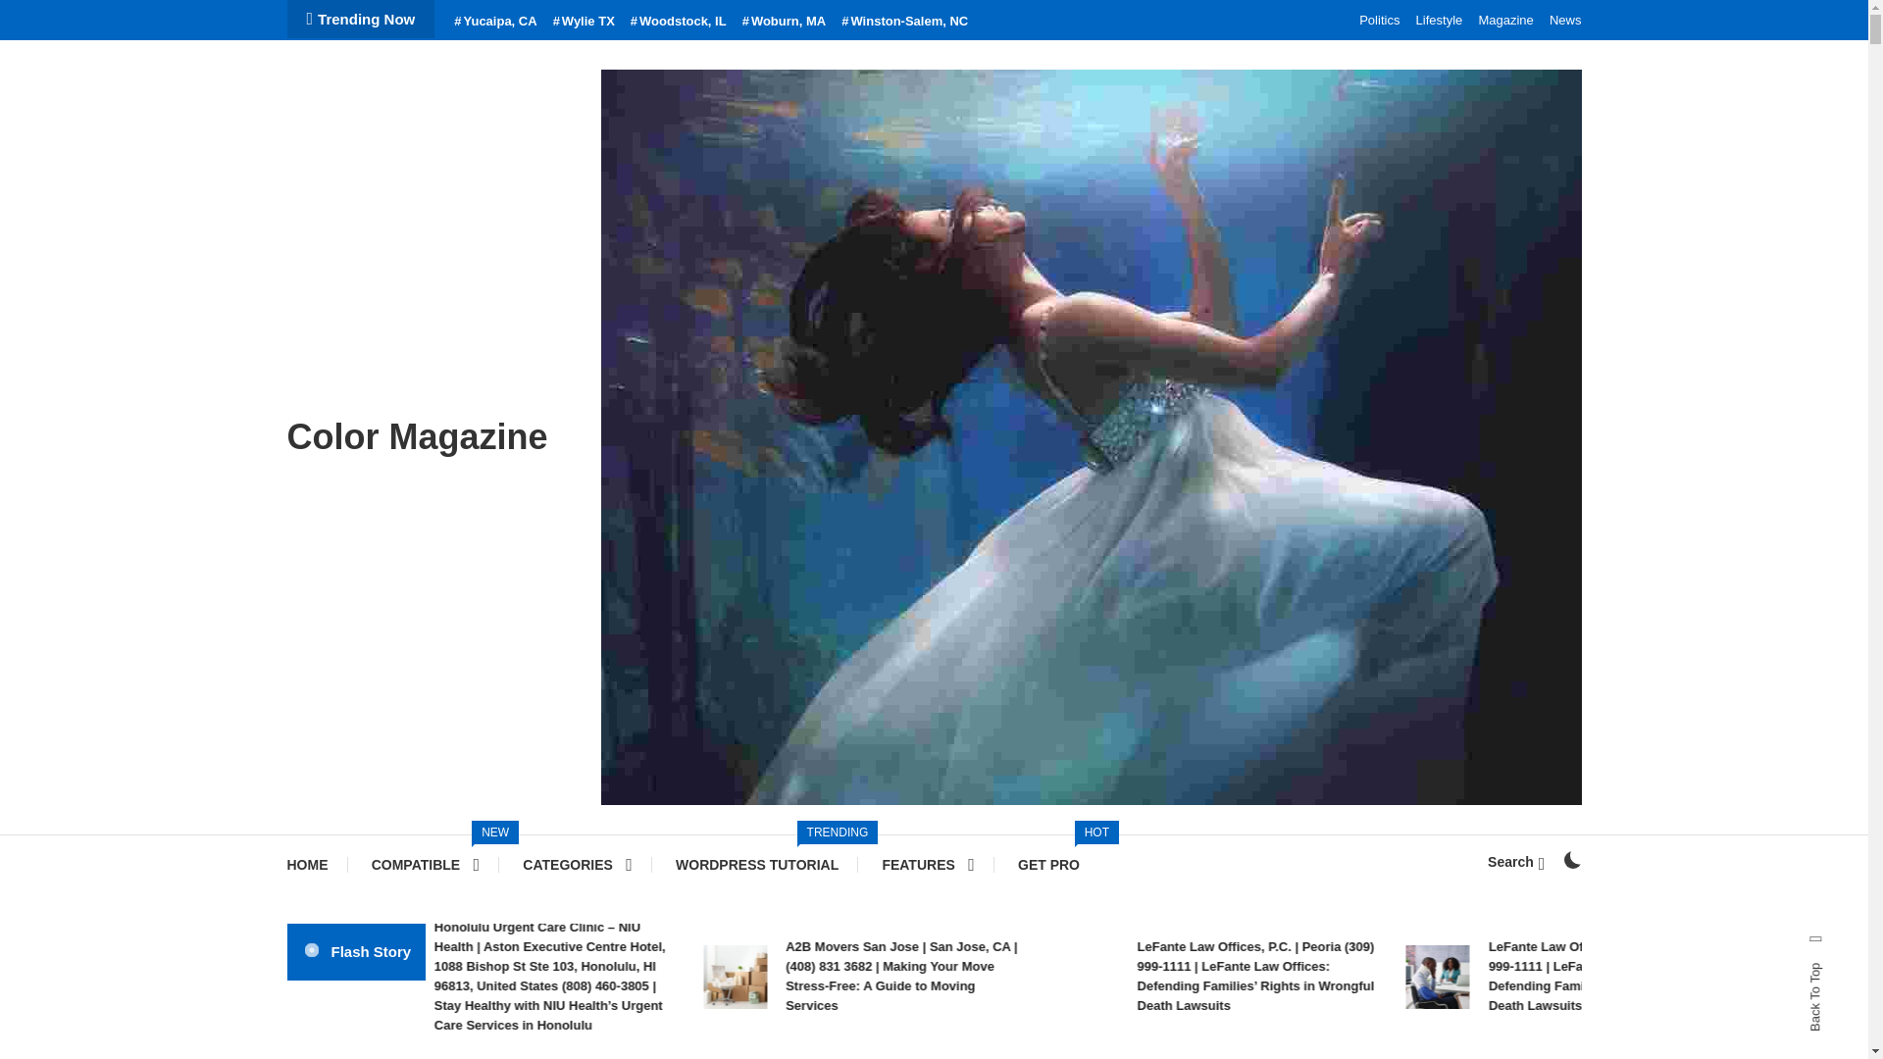 This screenshot has width=1883, height=1059. I want to click on on, so click(904, 22).